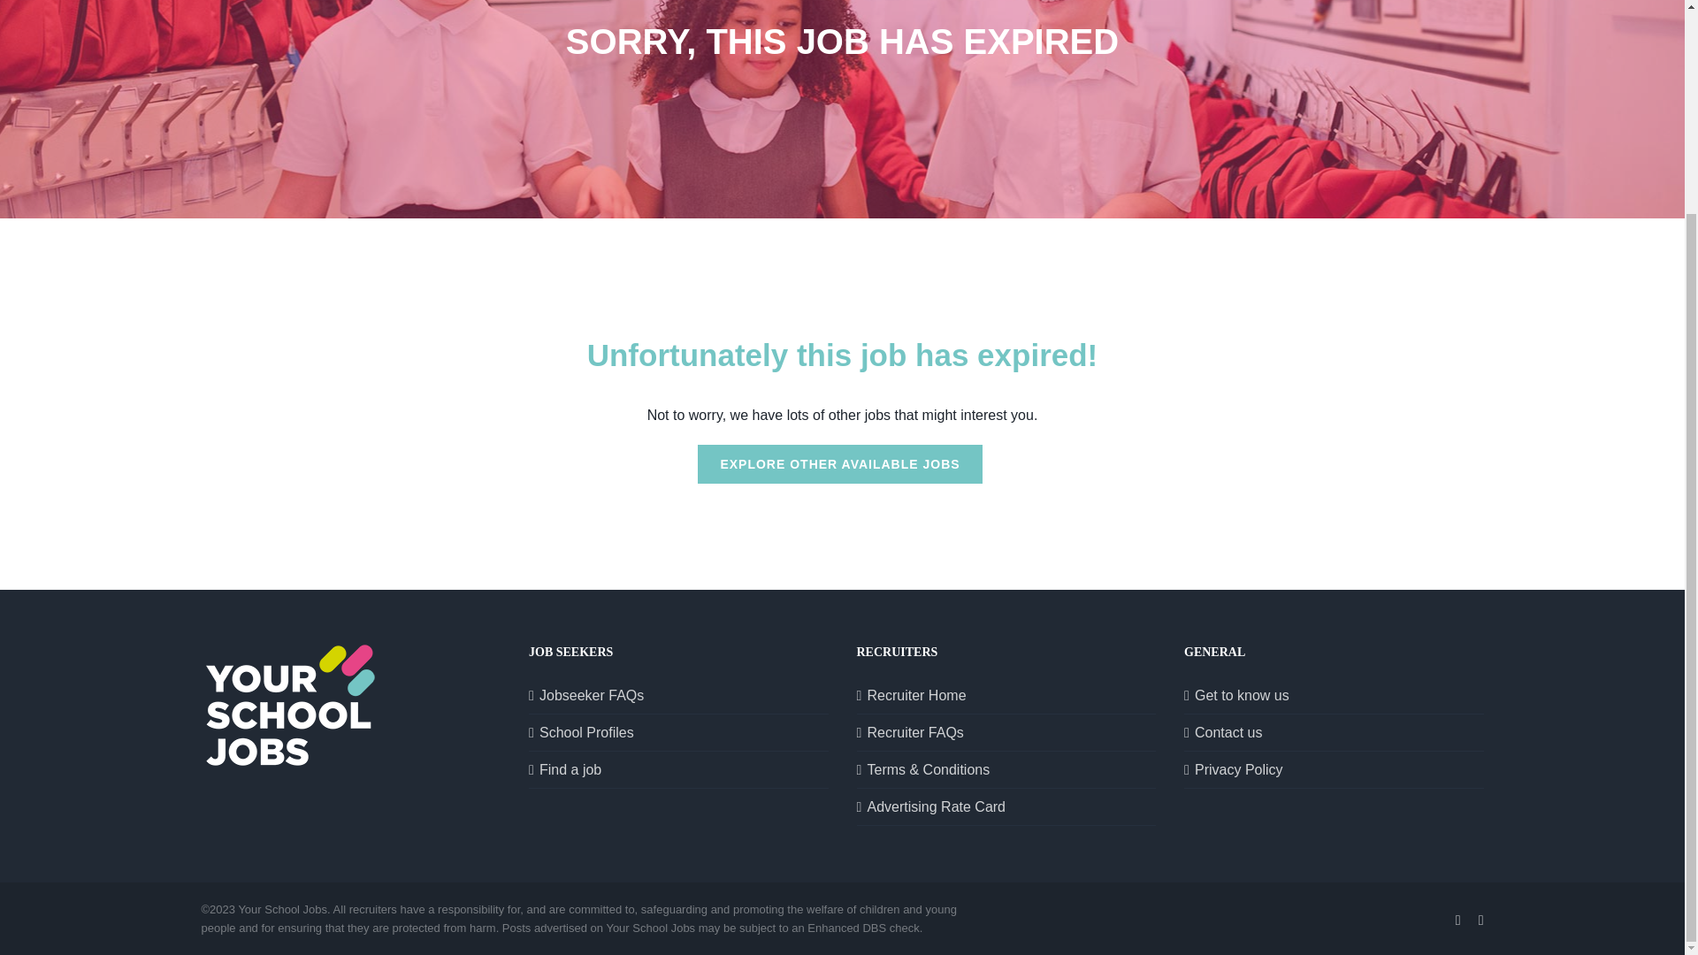 The height and width of the screenshot is (955, 1698). I want to click on School Profiles, so click(679, 732).